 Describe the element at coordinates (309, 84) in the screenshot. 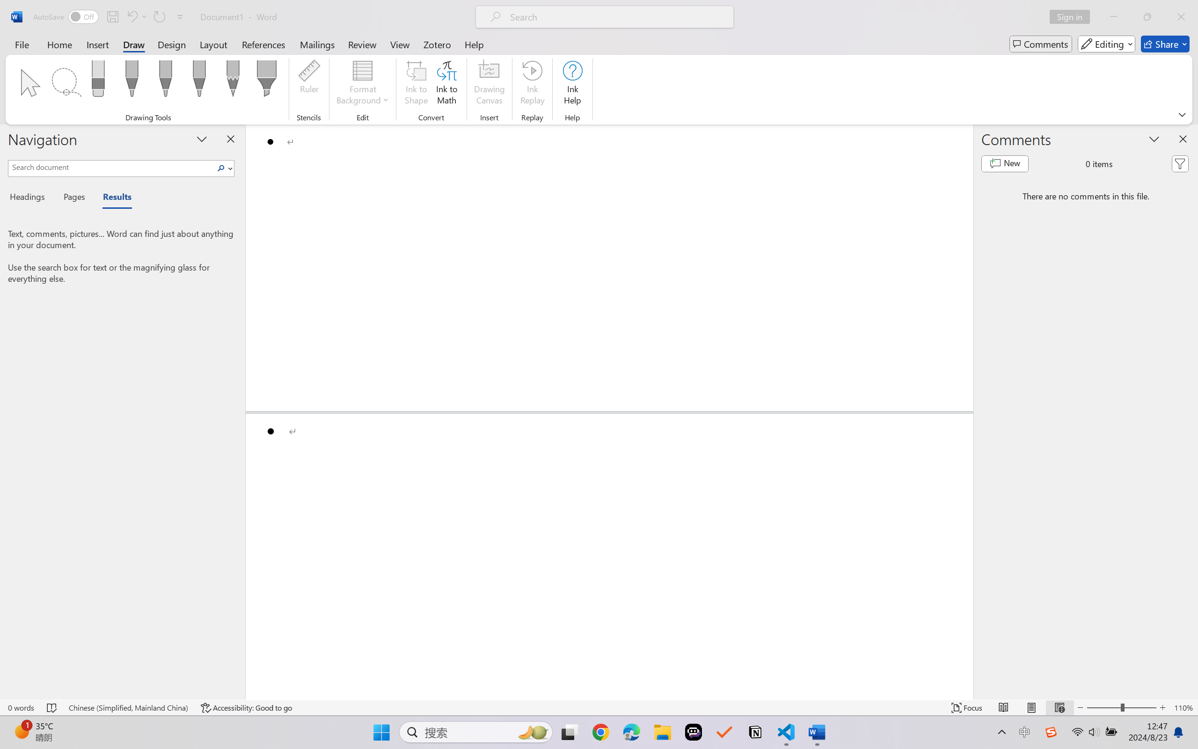

I see `Ruler` at that location.